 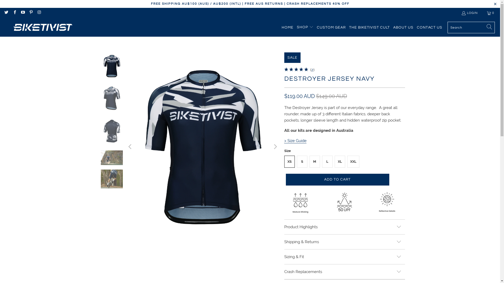 What do you see at coordinates (288, 27) in the screenshot?
I see `HOME` at bounding box center [288, 27].